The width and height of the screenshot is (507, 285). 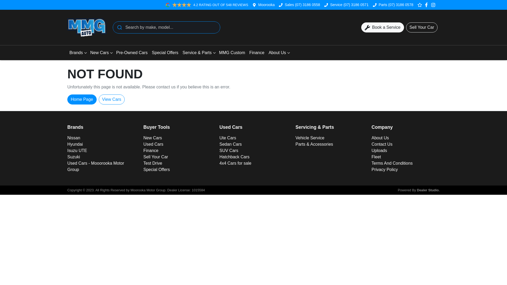 What do you see at coordinates (82, 99) in the screenshot?
I see `Home Page` at bounding box center [82, 99].